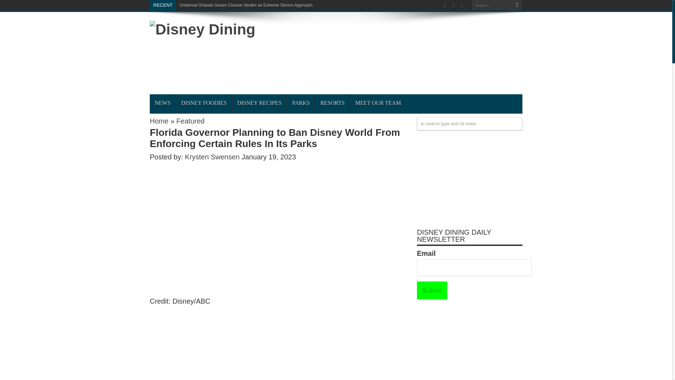 This screenshot has width=675, height=380. Describe the element at coordinates (301, 103) in the screenshot. I see `PARKS` at that location.